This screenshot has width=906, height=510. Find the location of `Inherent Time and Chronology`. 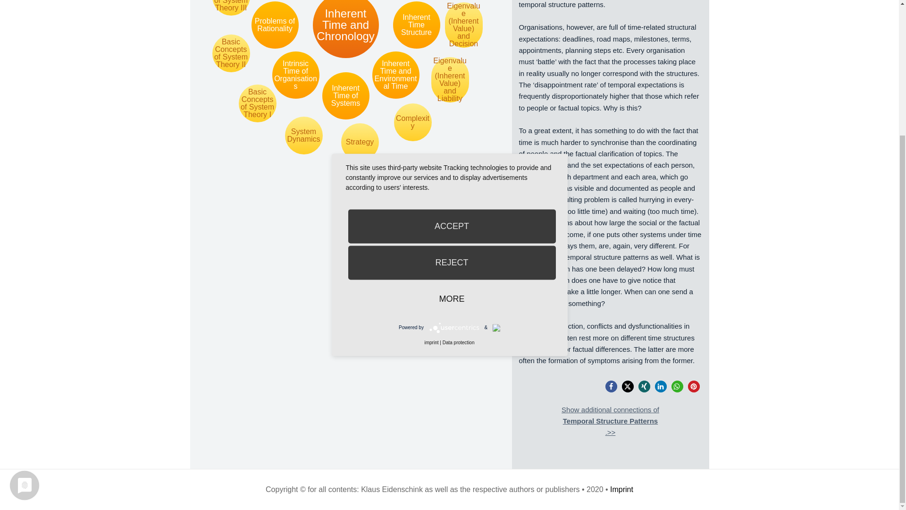

Inherent Time and Chronology is located at coordinates (345, 29).